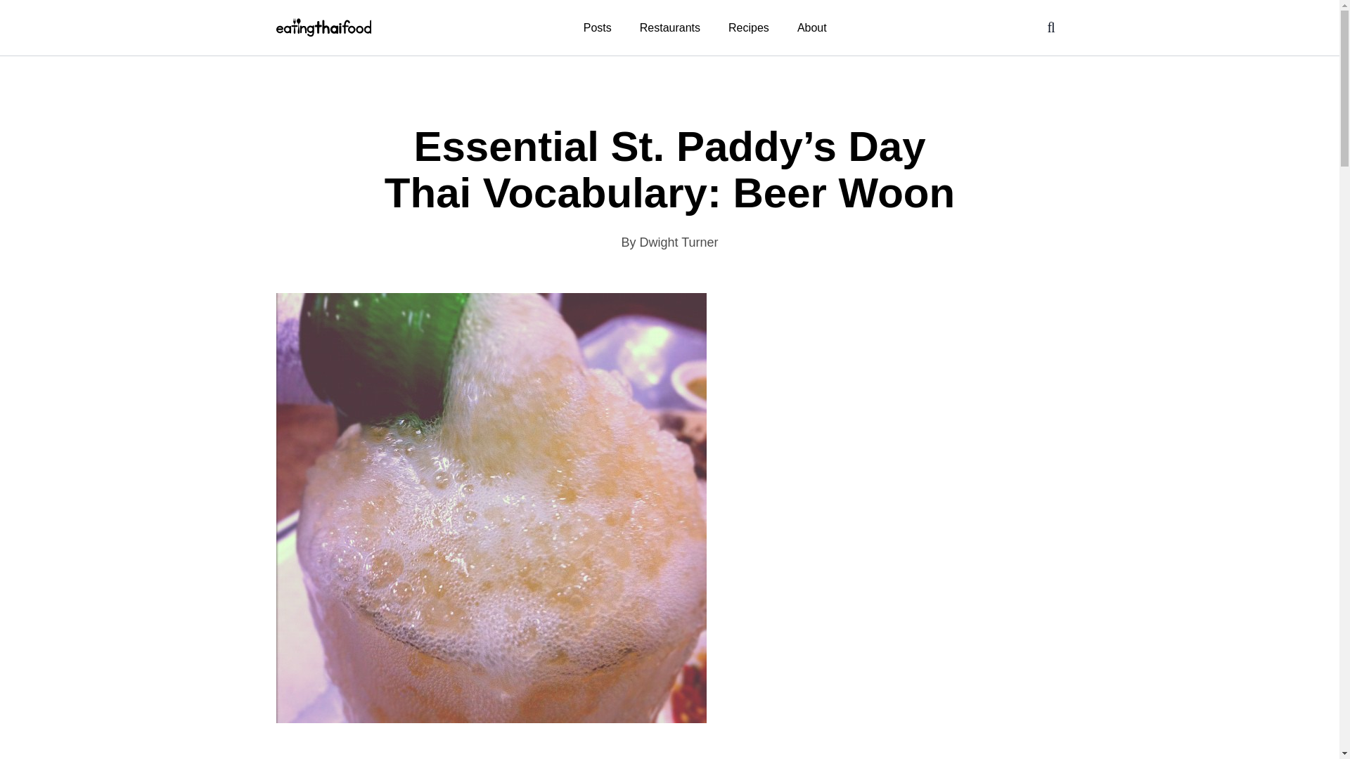  Describe the element at coordinates (598, 27) in the screenshot. I see `Posts` at that location.